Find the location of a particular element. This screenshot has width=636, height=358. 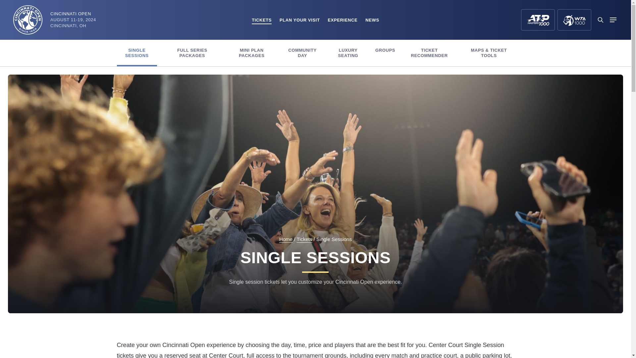

search is located at coordinates (600, 20).